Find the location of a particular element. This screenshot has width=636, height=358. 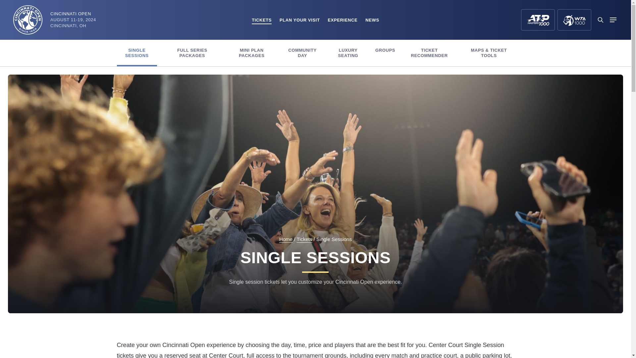

search is located at coordinates (600, 20).